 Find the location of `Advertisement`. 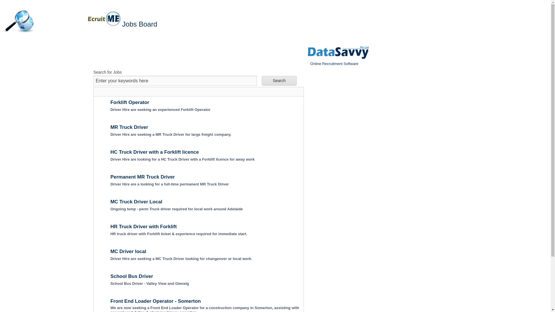

Advertisement is located at coordinates (199, 55).